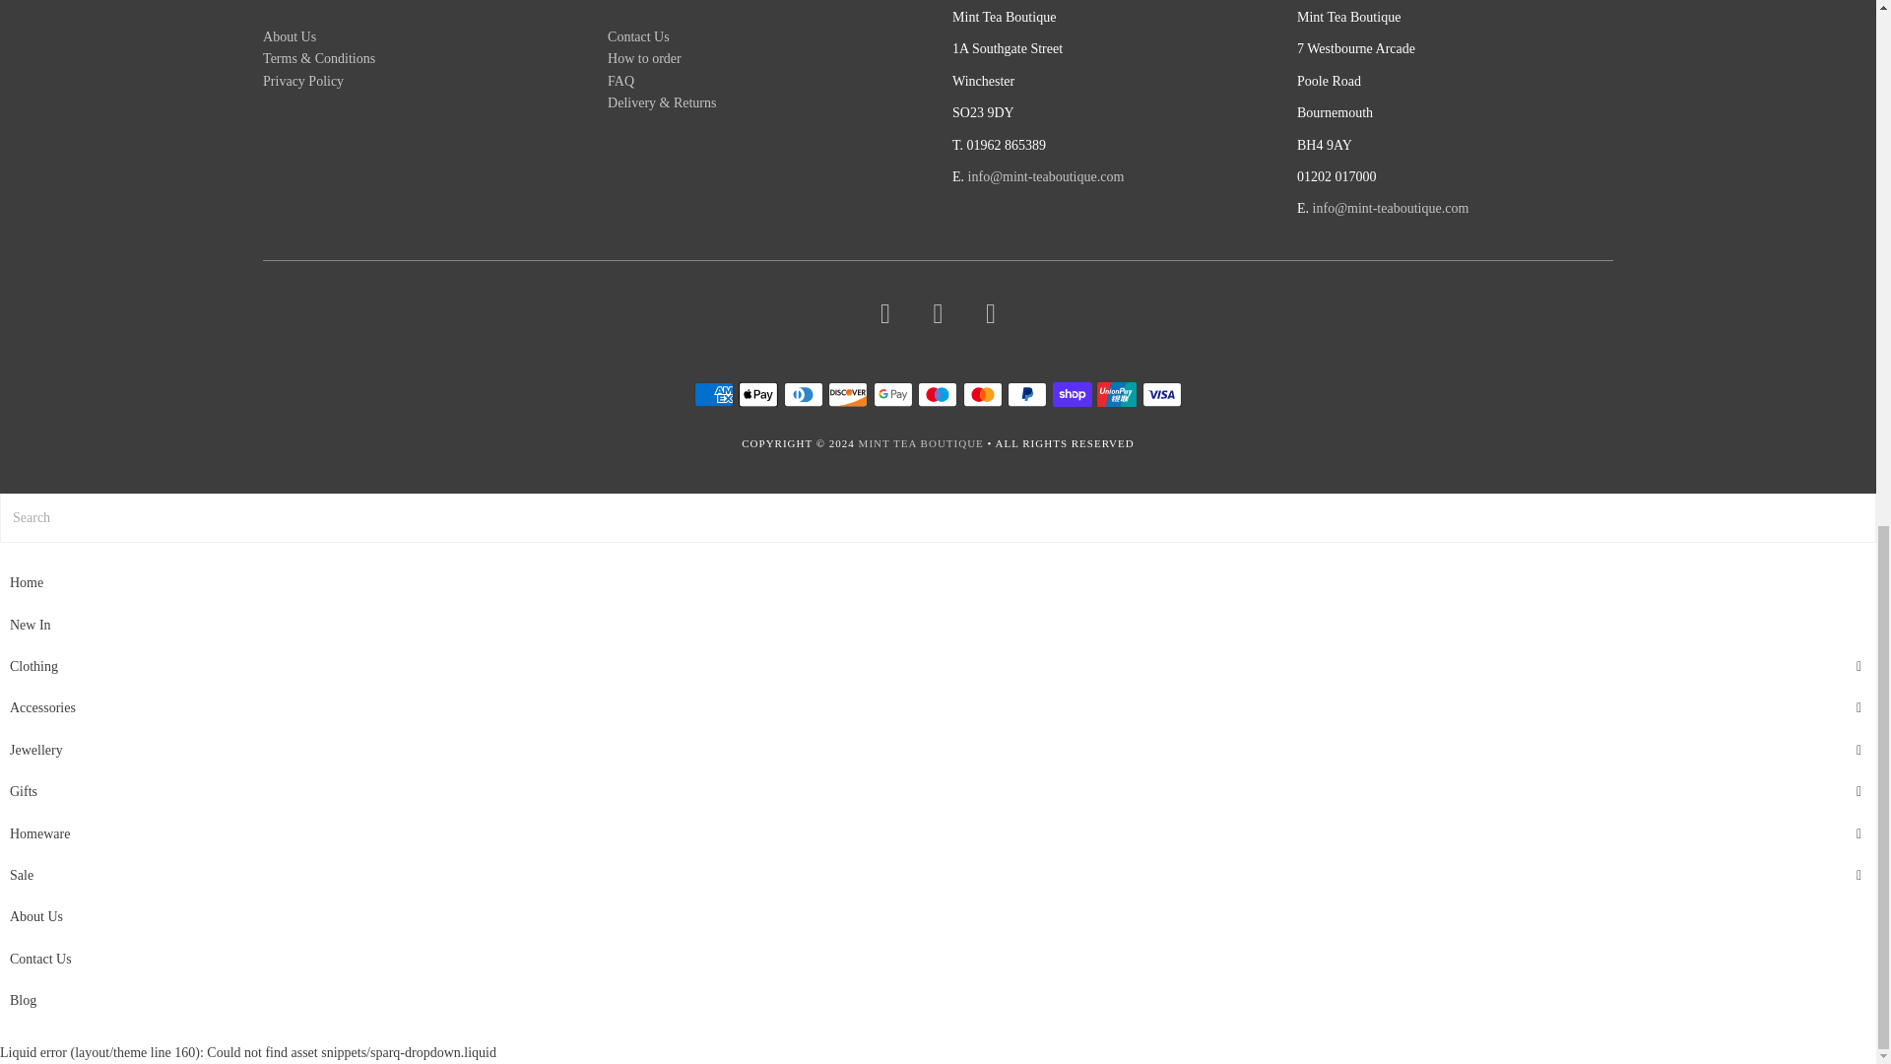  I want to click on Shop Pay, so click(1073, 394).